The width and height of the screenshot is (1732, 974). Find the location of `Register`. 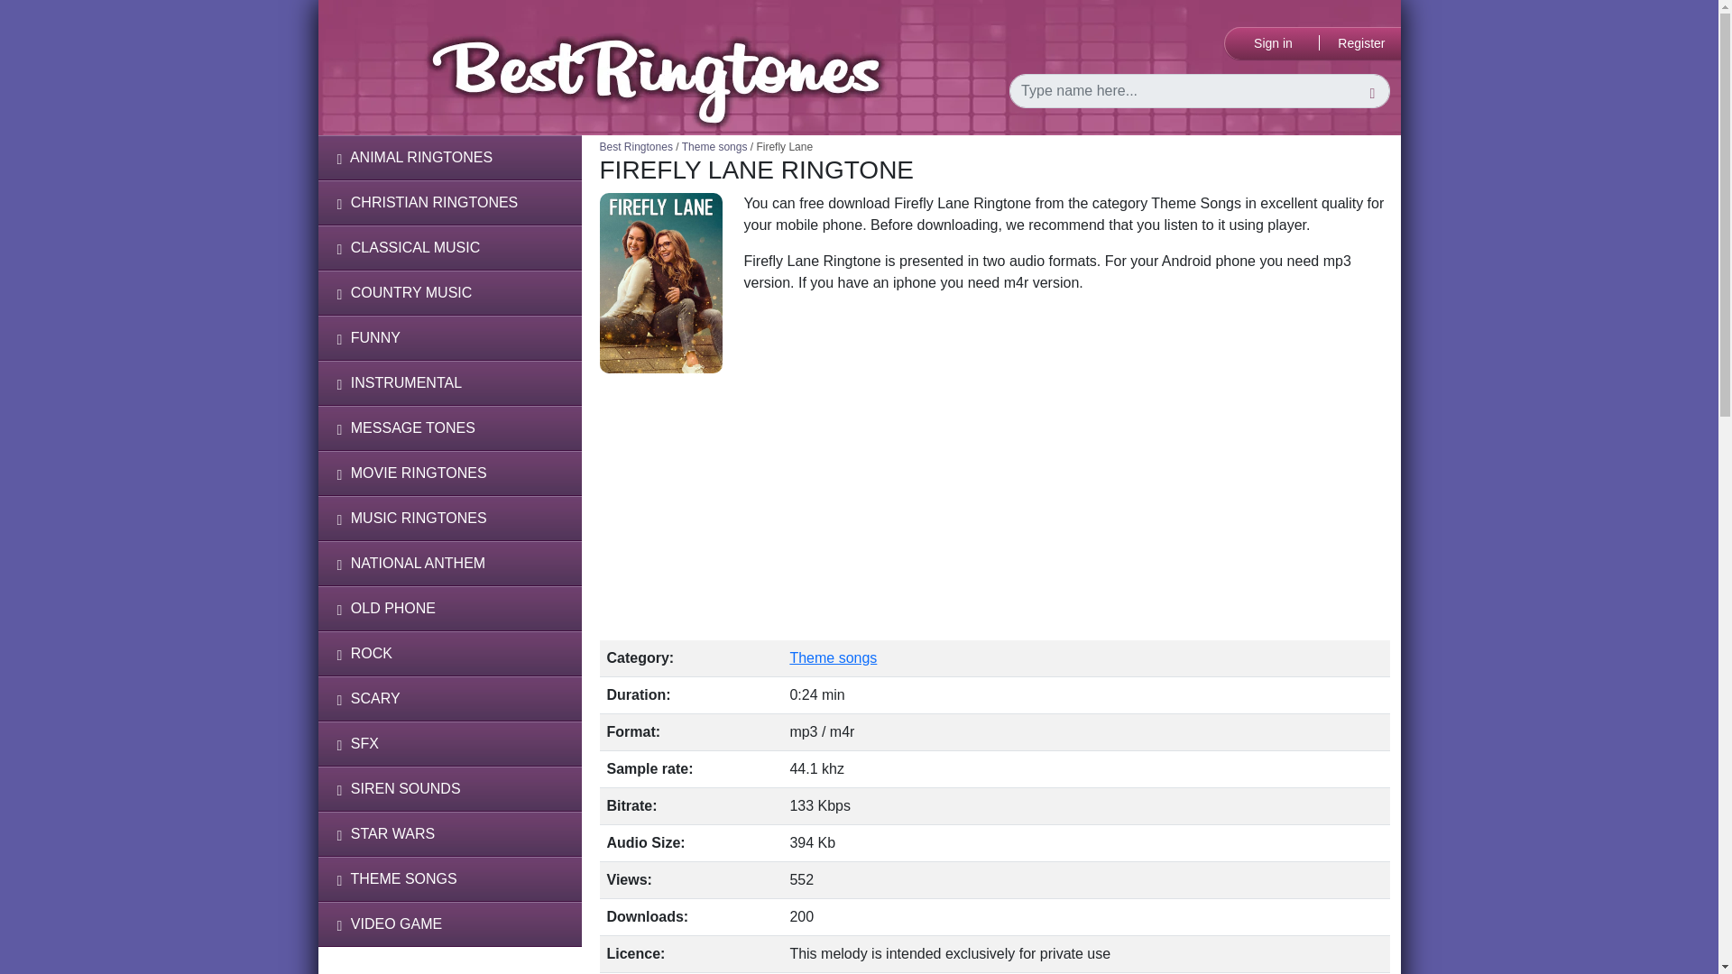

Register is located at coordinates (1362, 43).